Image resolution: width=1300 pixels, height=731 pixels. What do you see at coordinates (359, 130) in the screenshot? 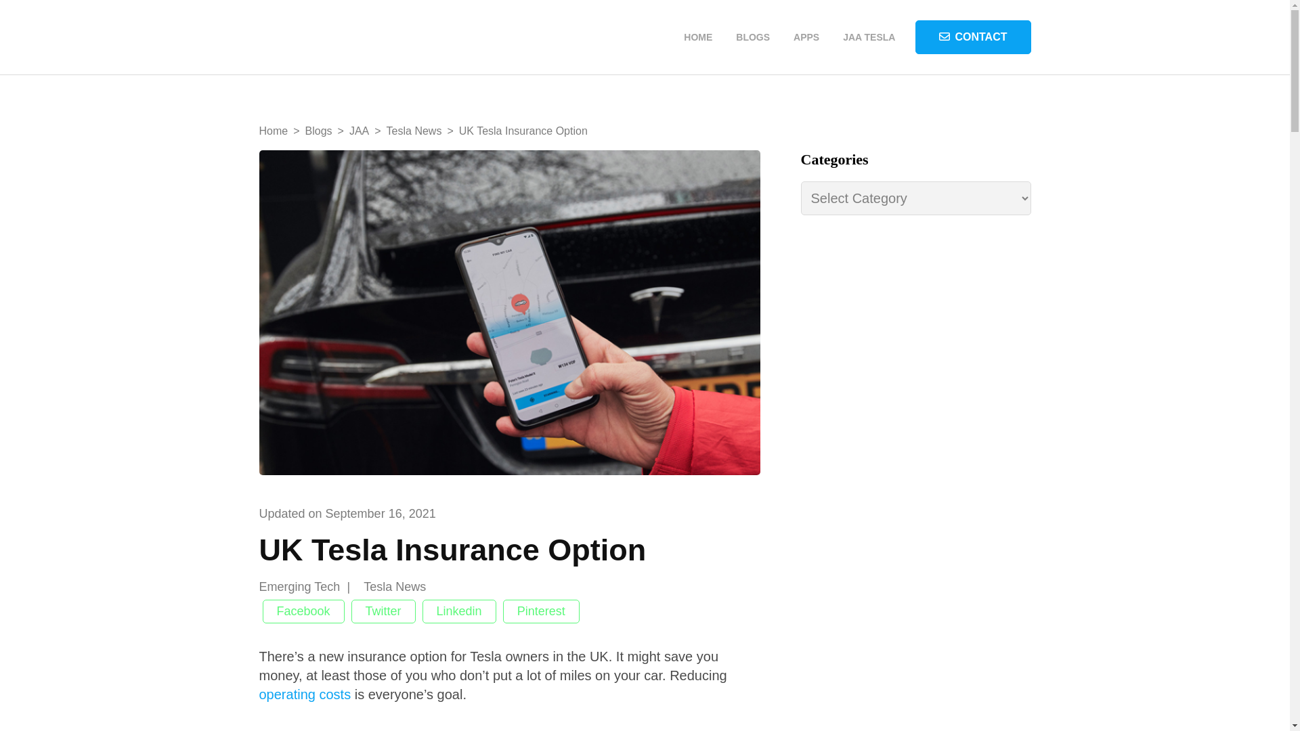
I see `JAA` at bounding box center [359, 130].